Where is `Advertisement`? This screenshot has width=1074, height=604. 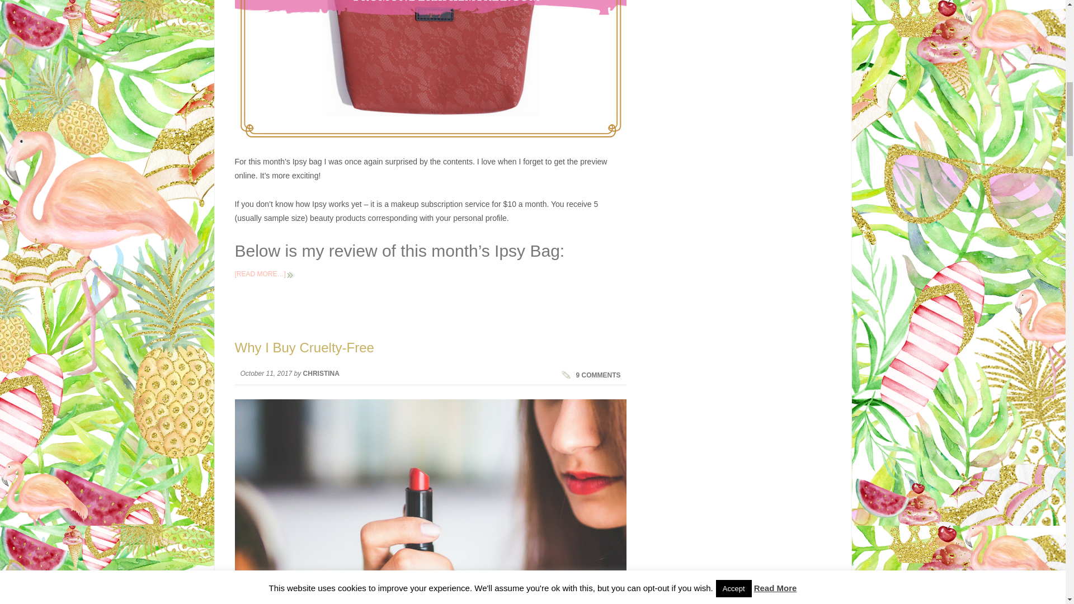
Advertisement is located at coordinates (738, 460).